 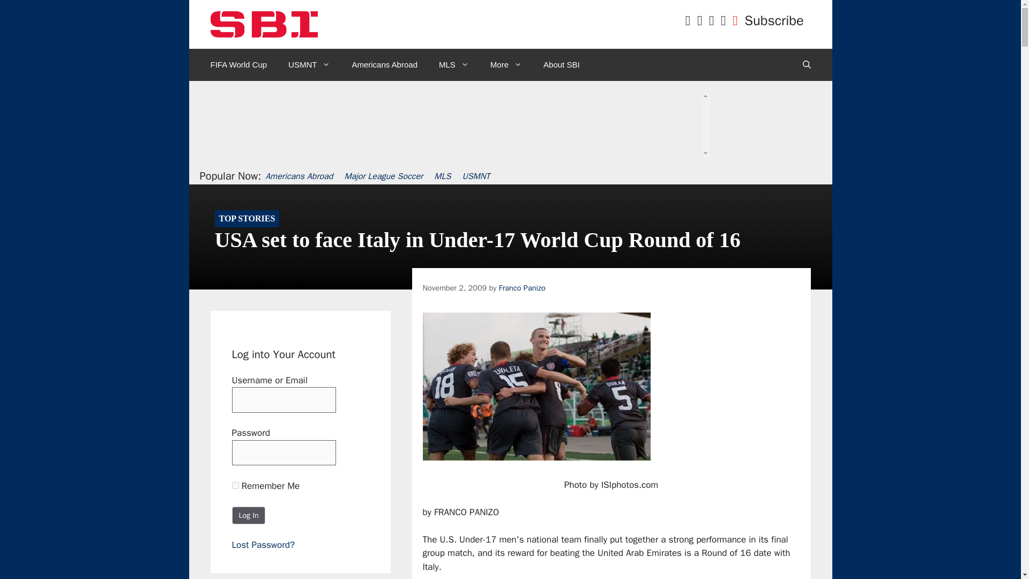 What do you see at coordinates (774, 20) in the screenshot?
I see `Subscribe` at bounding box center [774, 20].